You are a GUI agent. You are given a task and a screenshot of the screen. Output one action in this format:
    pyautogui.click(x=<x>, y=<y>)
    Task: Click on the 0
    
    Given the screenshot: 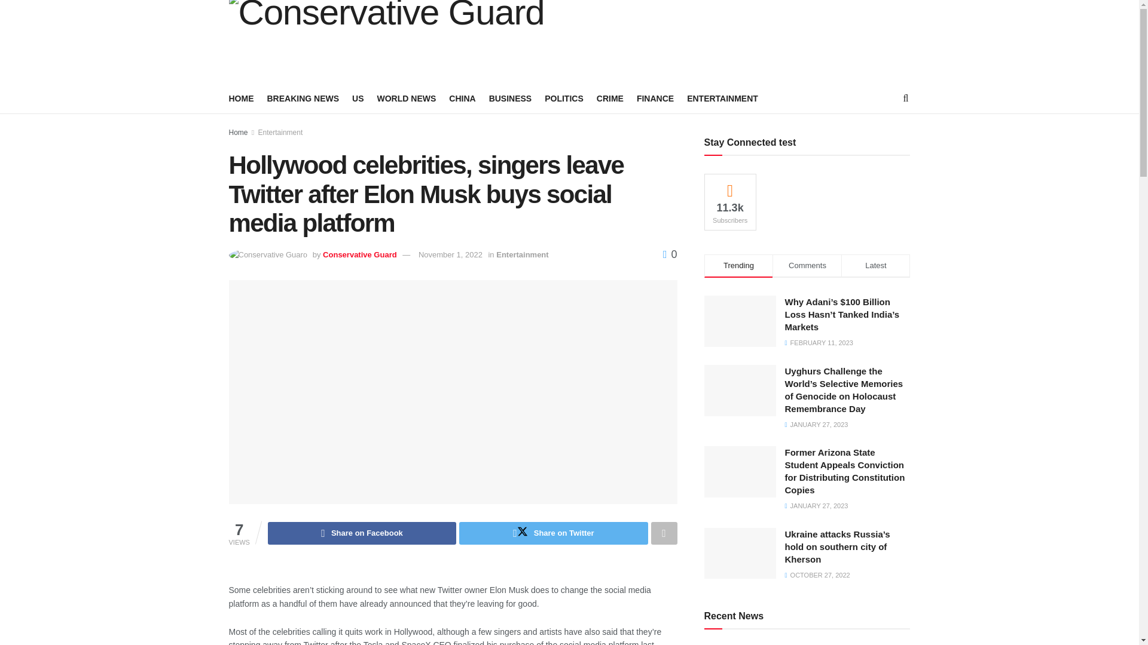 What is the action you would take?
    pyautogui.click(x=670, y=254)
    